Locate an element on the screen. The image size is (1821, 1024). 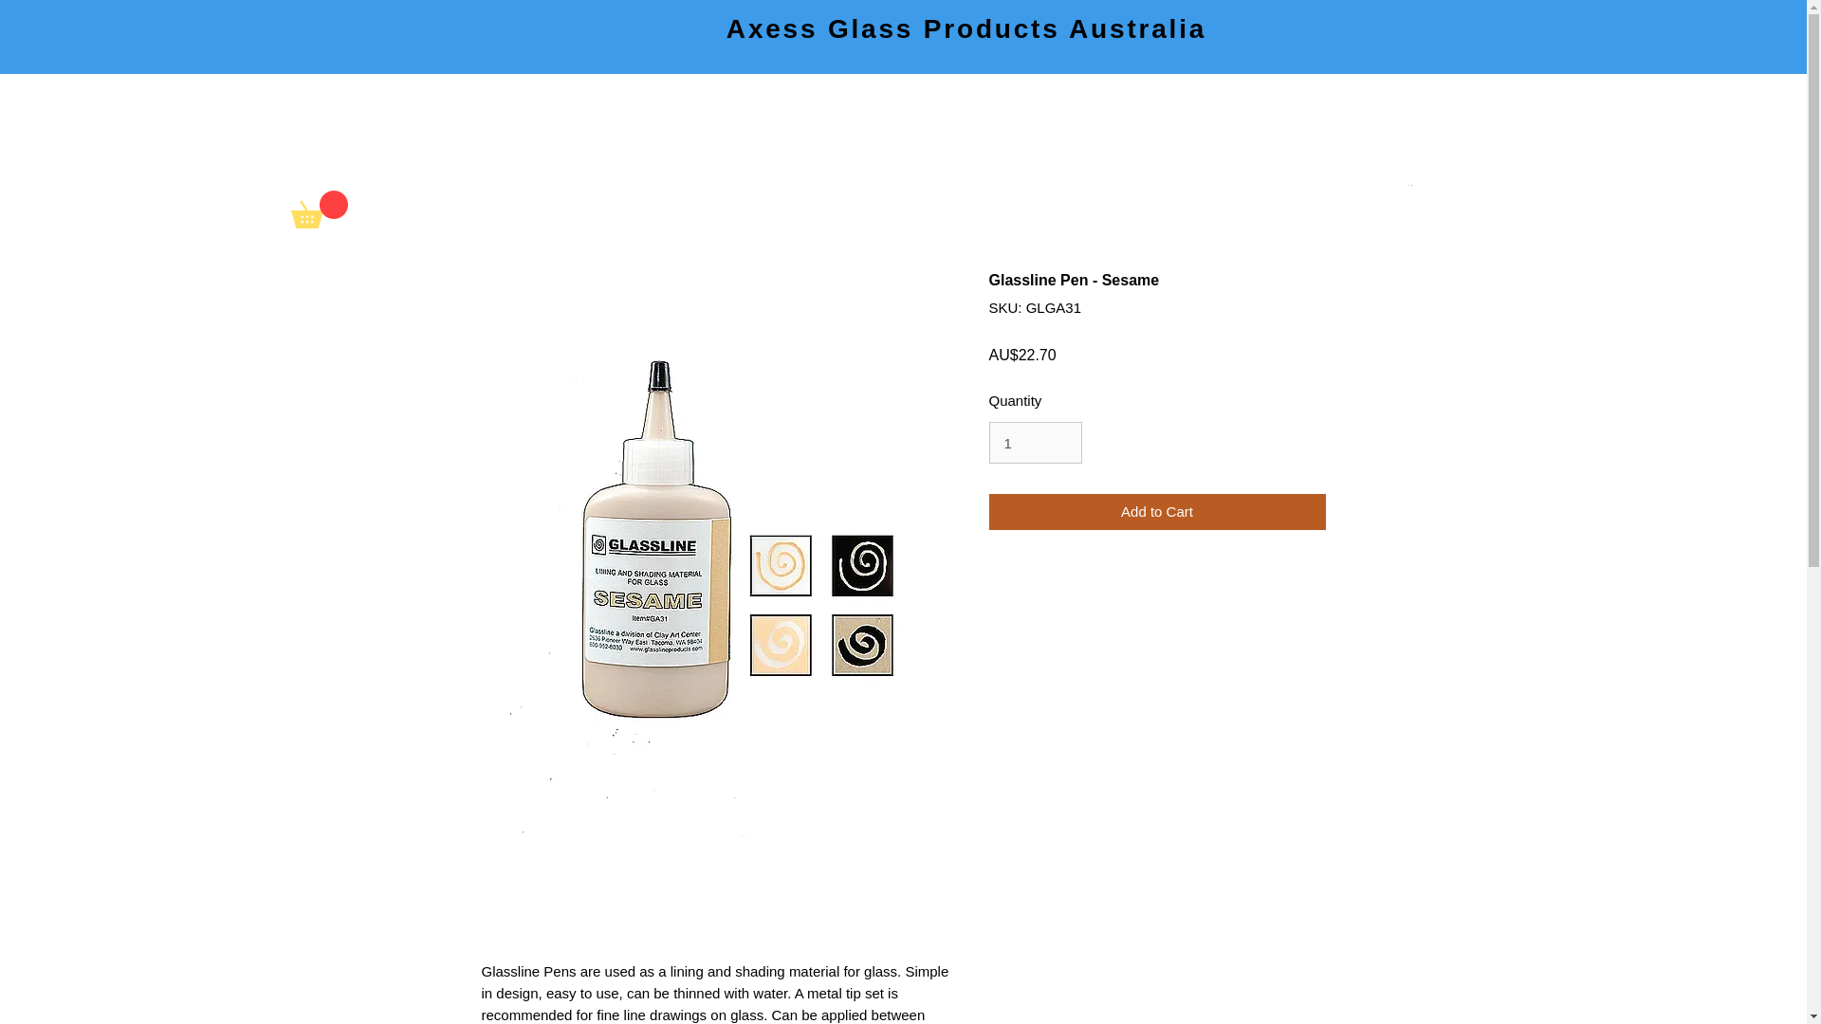
Axess Glass Products Australia is located at coordinates (966, 28).